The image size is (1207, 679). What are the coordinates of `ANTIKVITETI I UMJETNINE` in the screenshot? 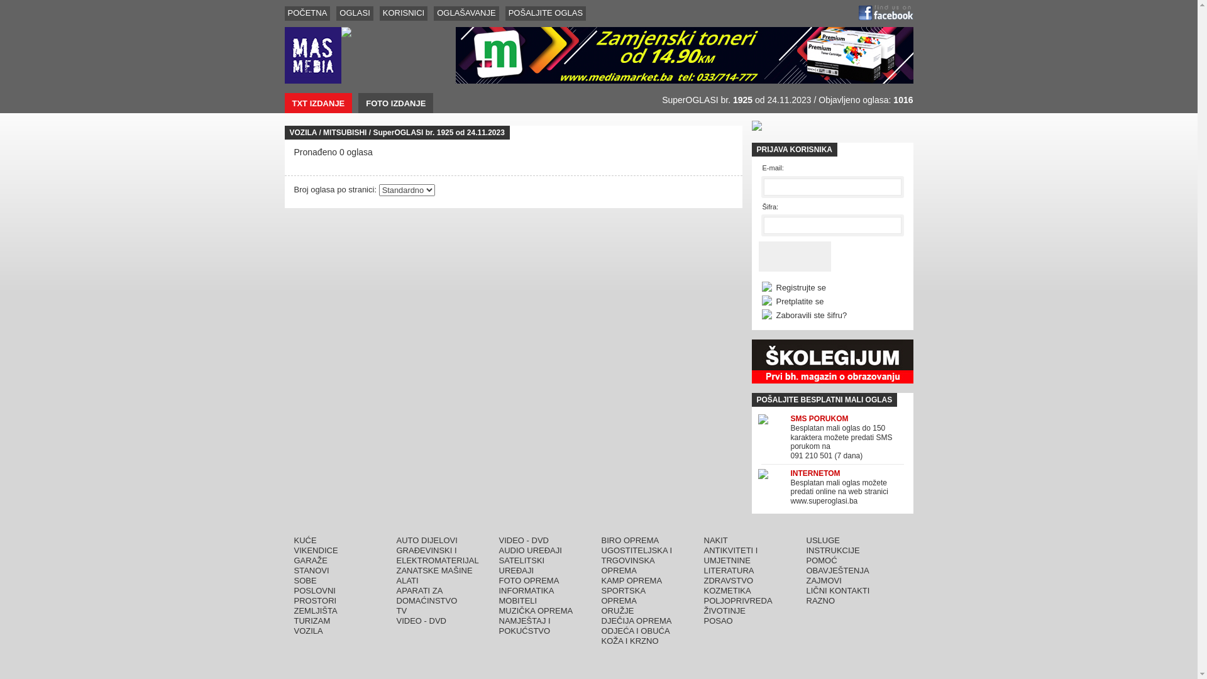 It's located at (731, 556).